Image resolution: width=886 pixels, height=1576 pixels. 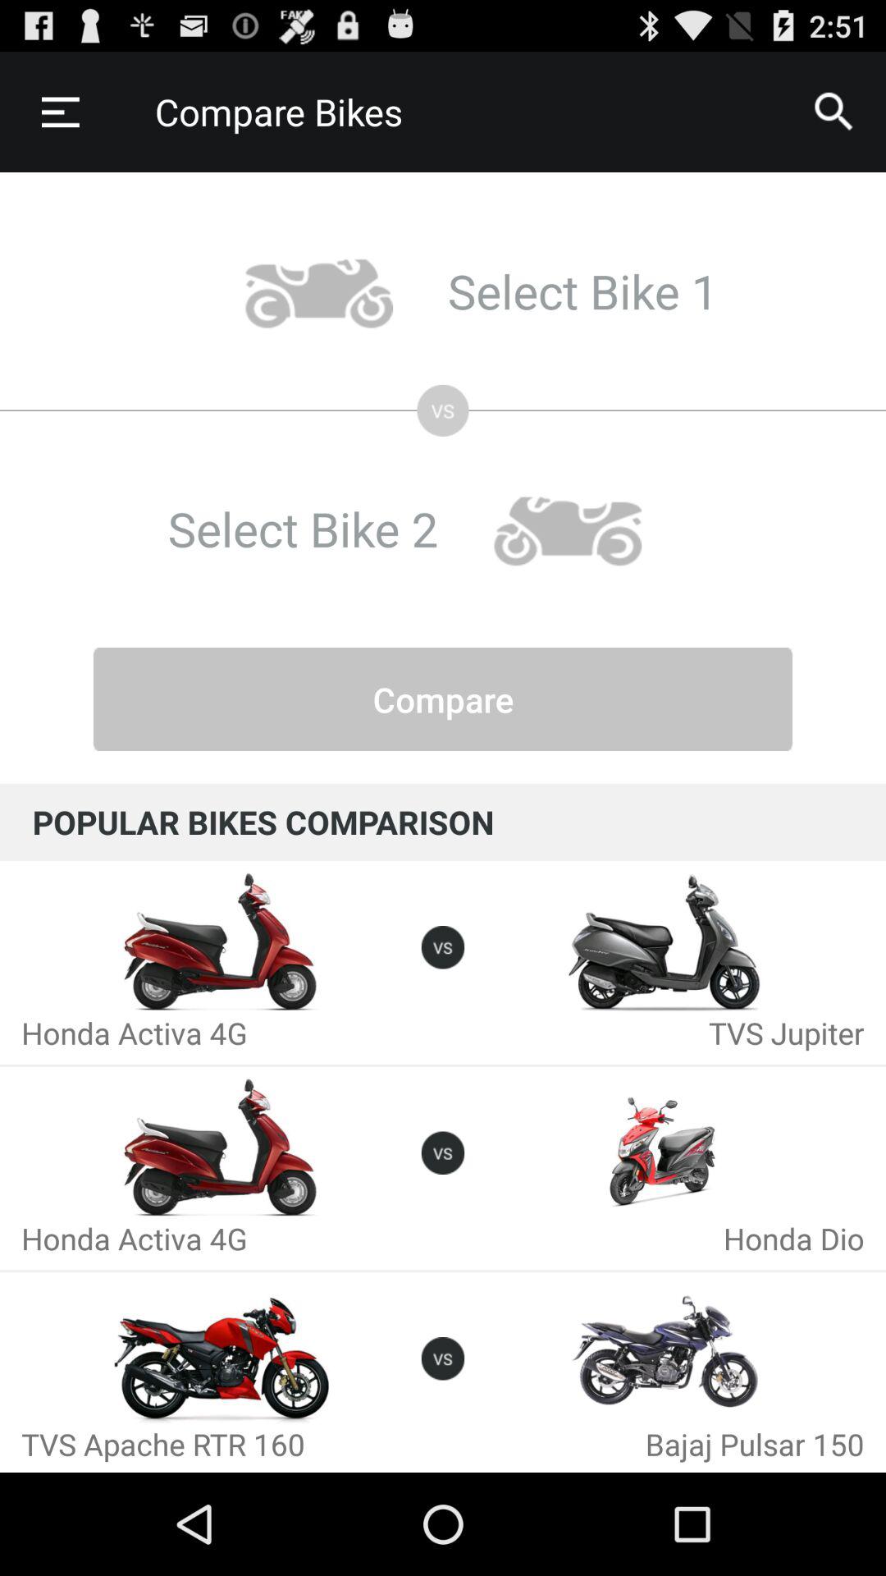 I want to click on select icon next to compare bikes icon, so click(x=833, y=112).